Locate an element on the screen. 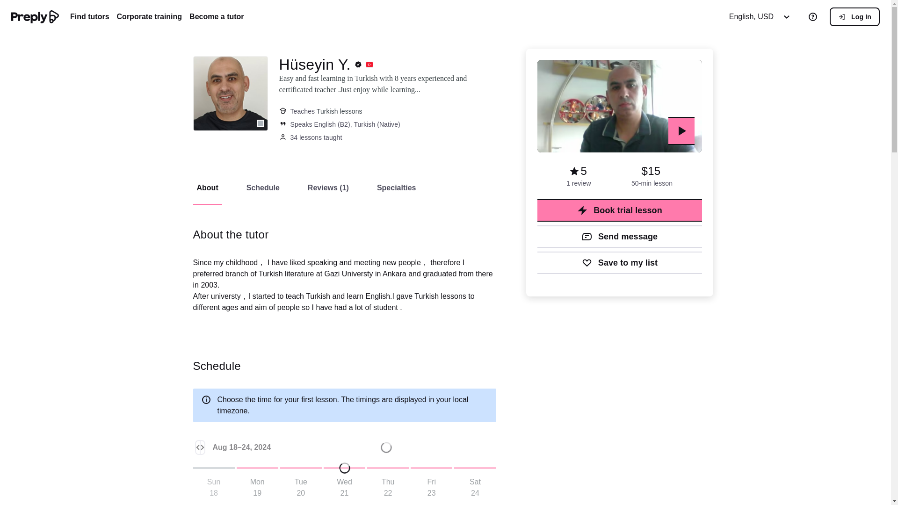 The width and height of the screenshot is (898, 505). Corporate training is located at coordinates (149, 16).